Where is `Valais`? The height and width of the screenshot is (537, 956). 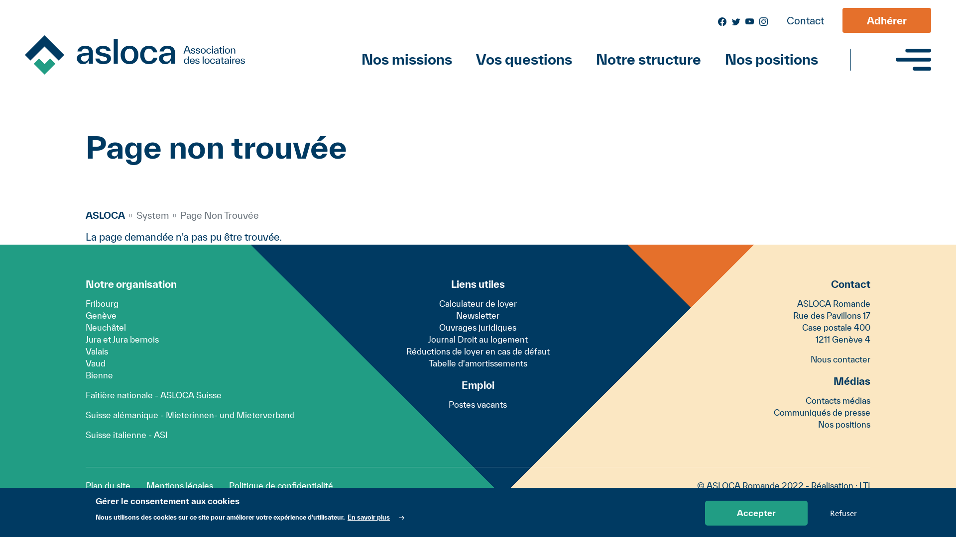 Valais is located at coordinates (97, 351).